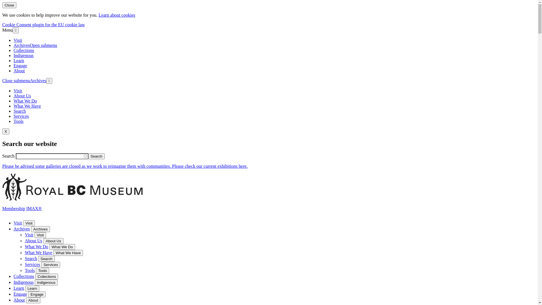 This screenshot has width=542, height=305. I want to click on Collections, so click(24, 50).